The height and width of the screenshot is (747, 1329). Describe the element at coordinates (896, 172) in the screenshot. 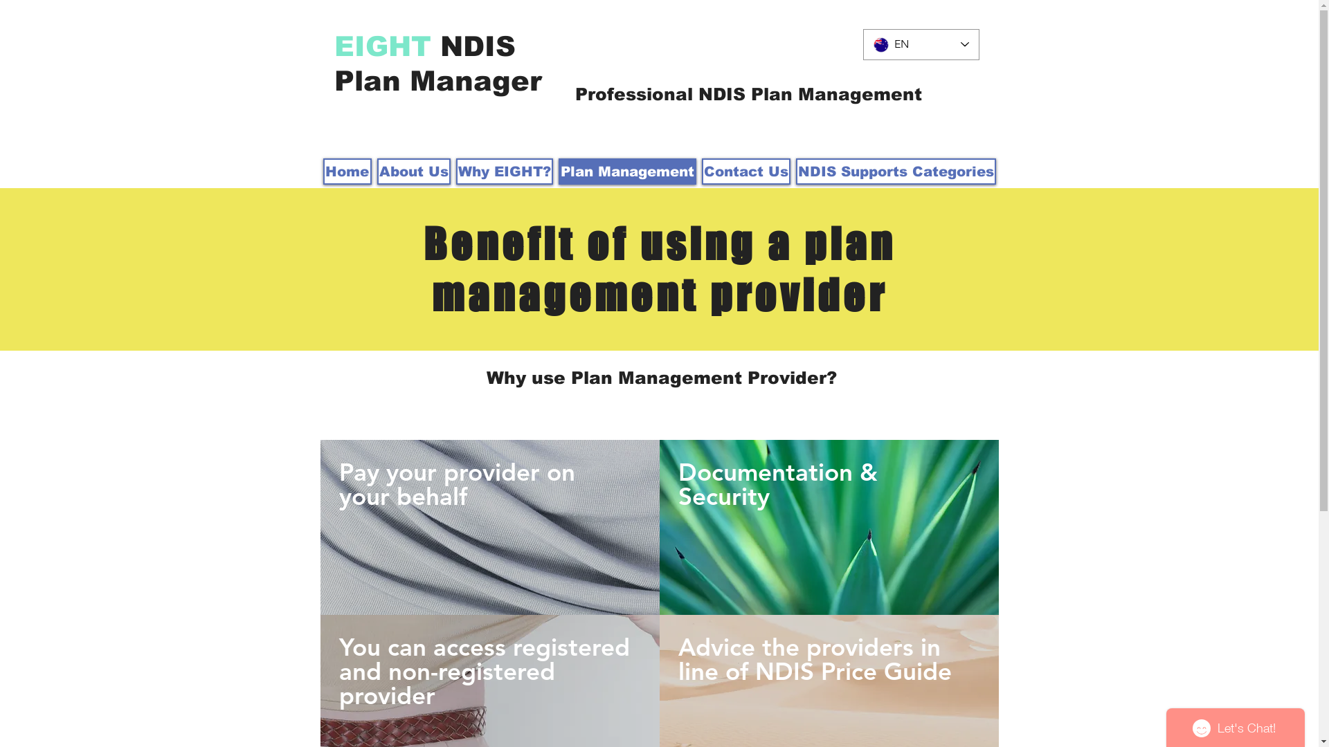

I see `NDIS Supports Categories` at that location.